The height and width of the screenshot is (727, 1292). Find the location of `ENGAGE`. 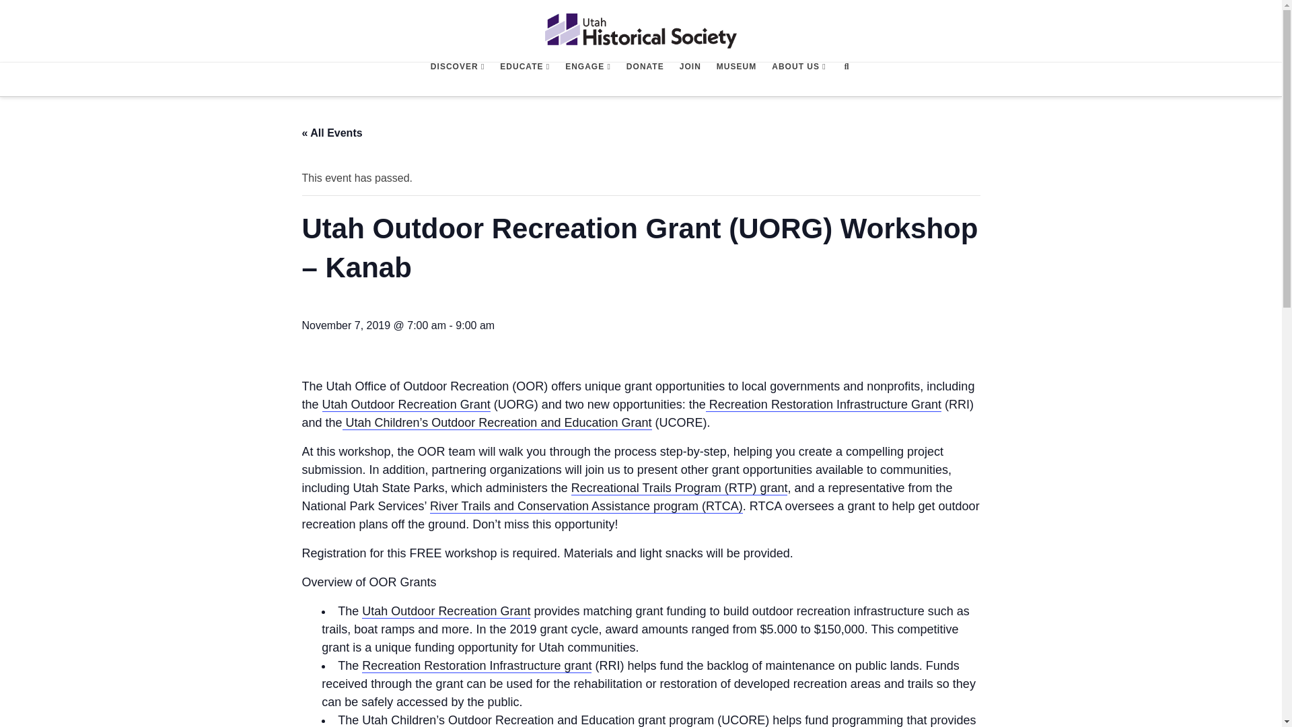

ENGAGE is located at coordinates (587, 79).